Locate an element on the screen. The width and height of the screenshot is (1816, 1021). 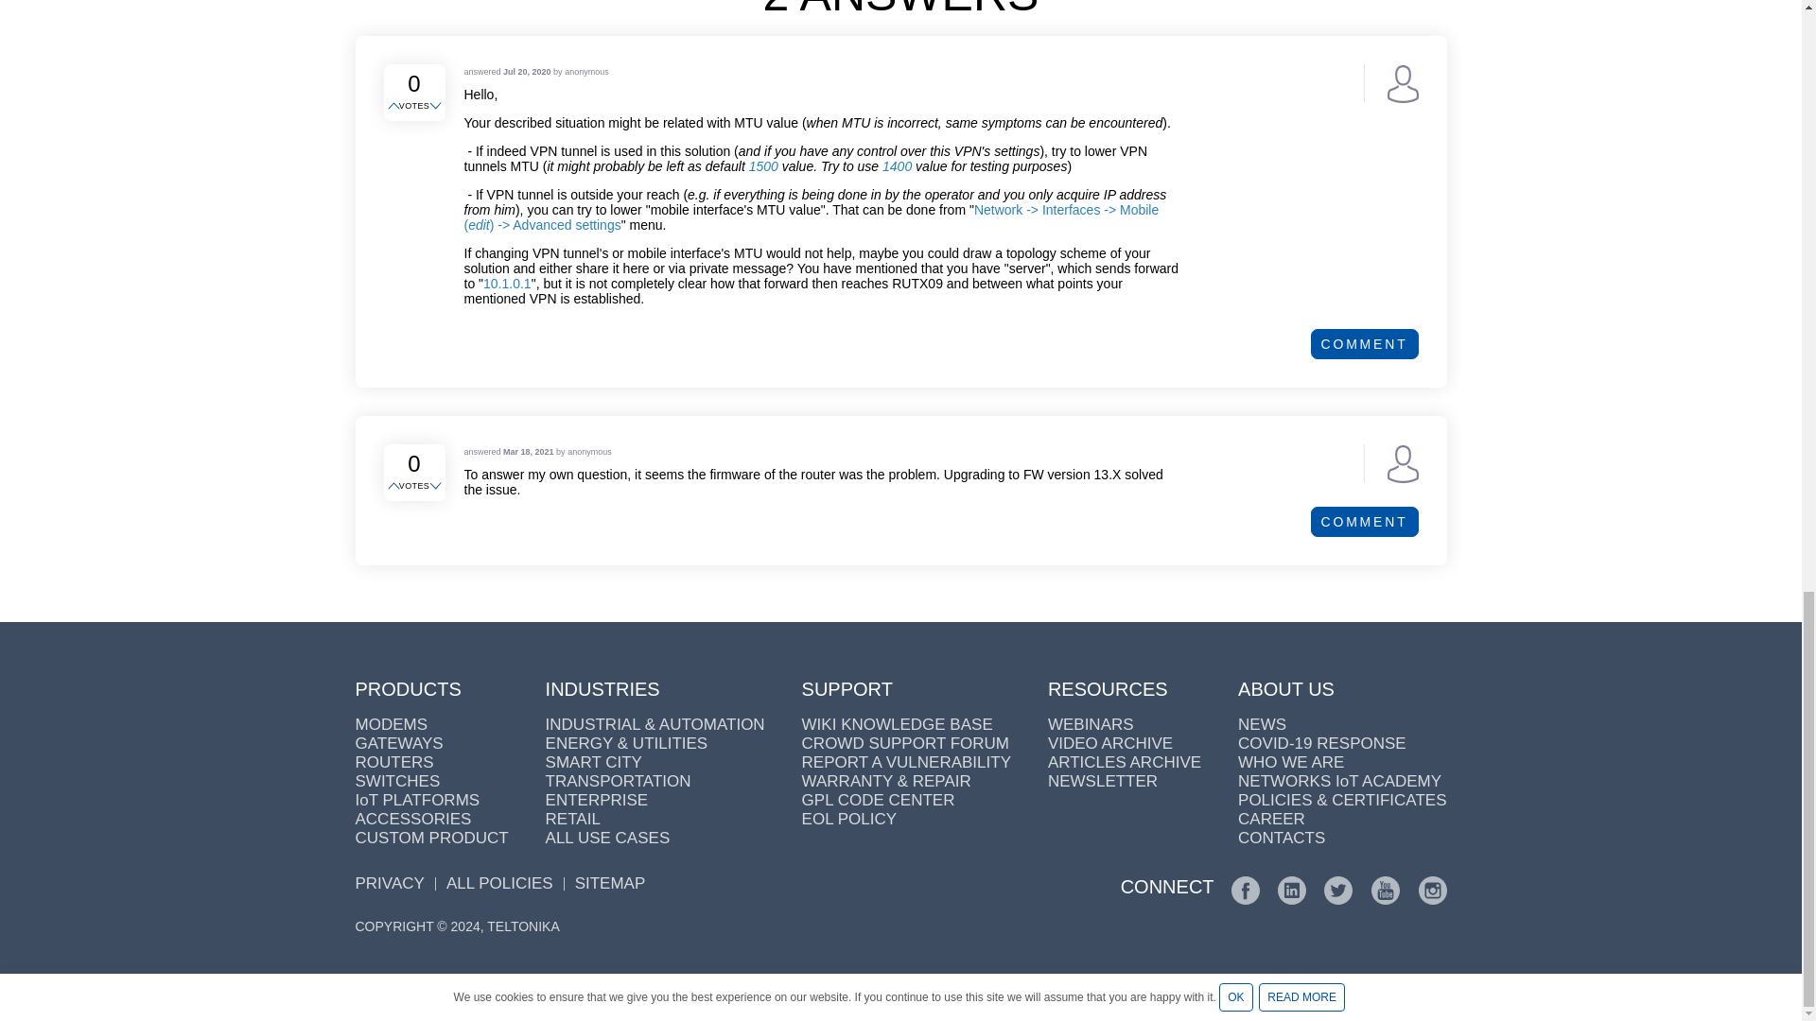
Add a comment on this answer is located at coordinates (1364, 522).